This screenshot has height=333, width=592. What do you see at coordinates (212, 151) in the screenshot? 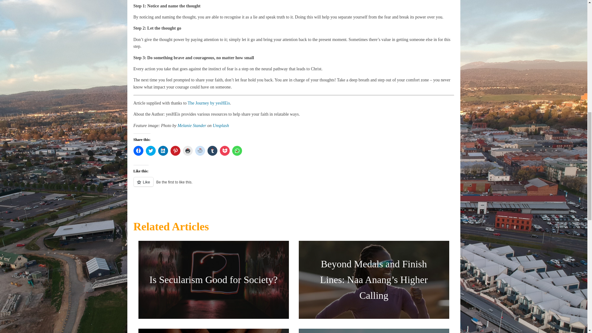
I see `Click to share on Tumblr` at bounding box center [212, 151].